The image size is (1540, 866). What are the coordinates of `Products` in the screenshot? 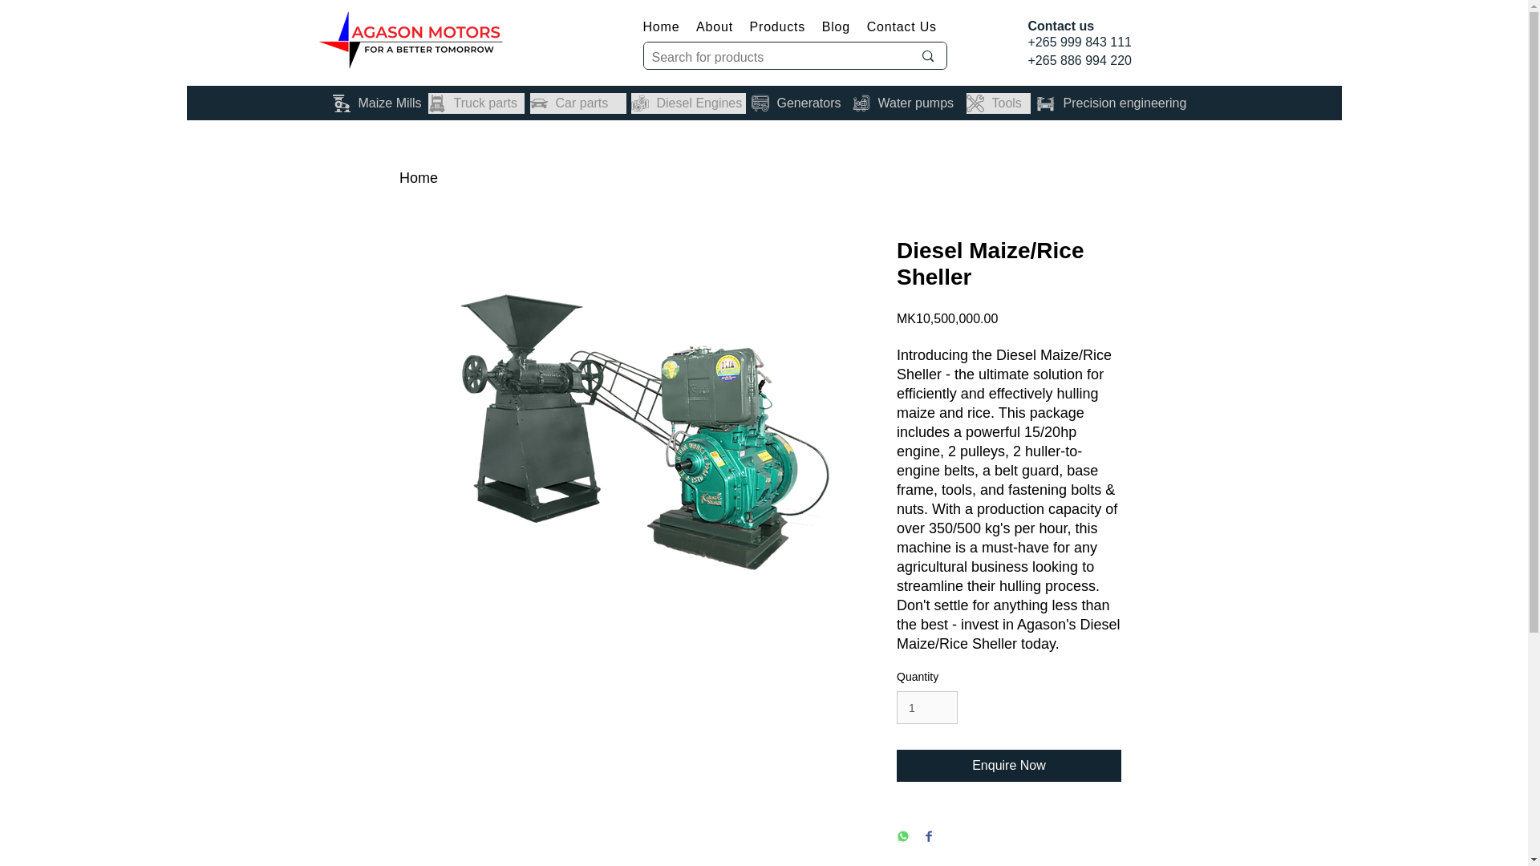 It's located at (783, 26).